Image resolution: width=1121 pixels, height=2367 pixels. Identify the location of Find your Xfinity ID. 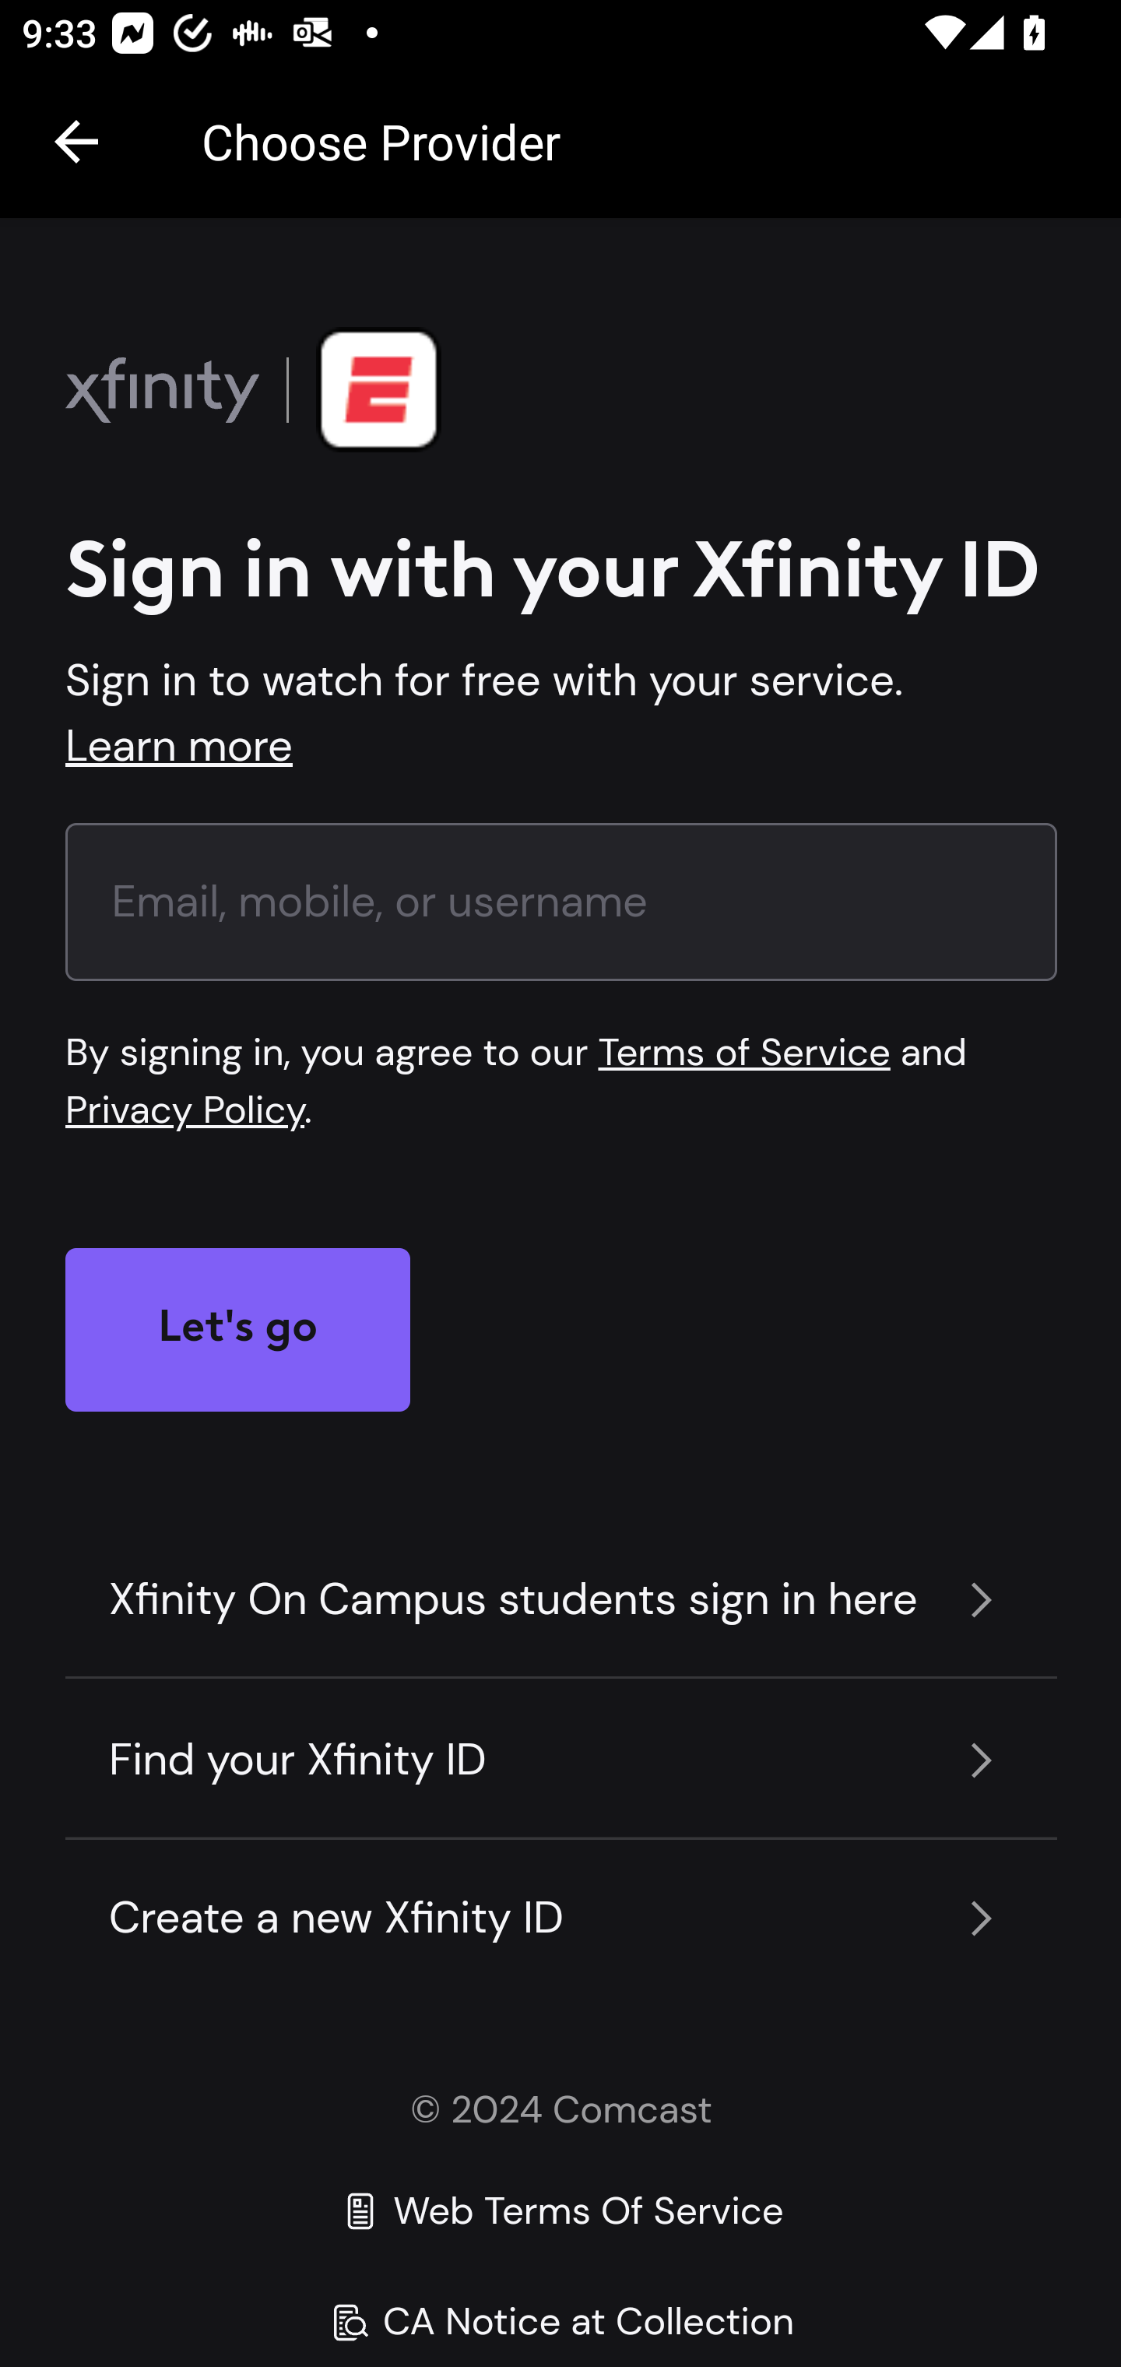
(562, 1762).